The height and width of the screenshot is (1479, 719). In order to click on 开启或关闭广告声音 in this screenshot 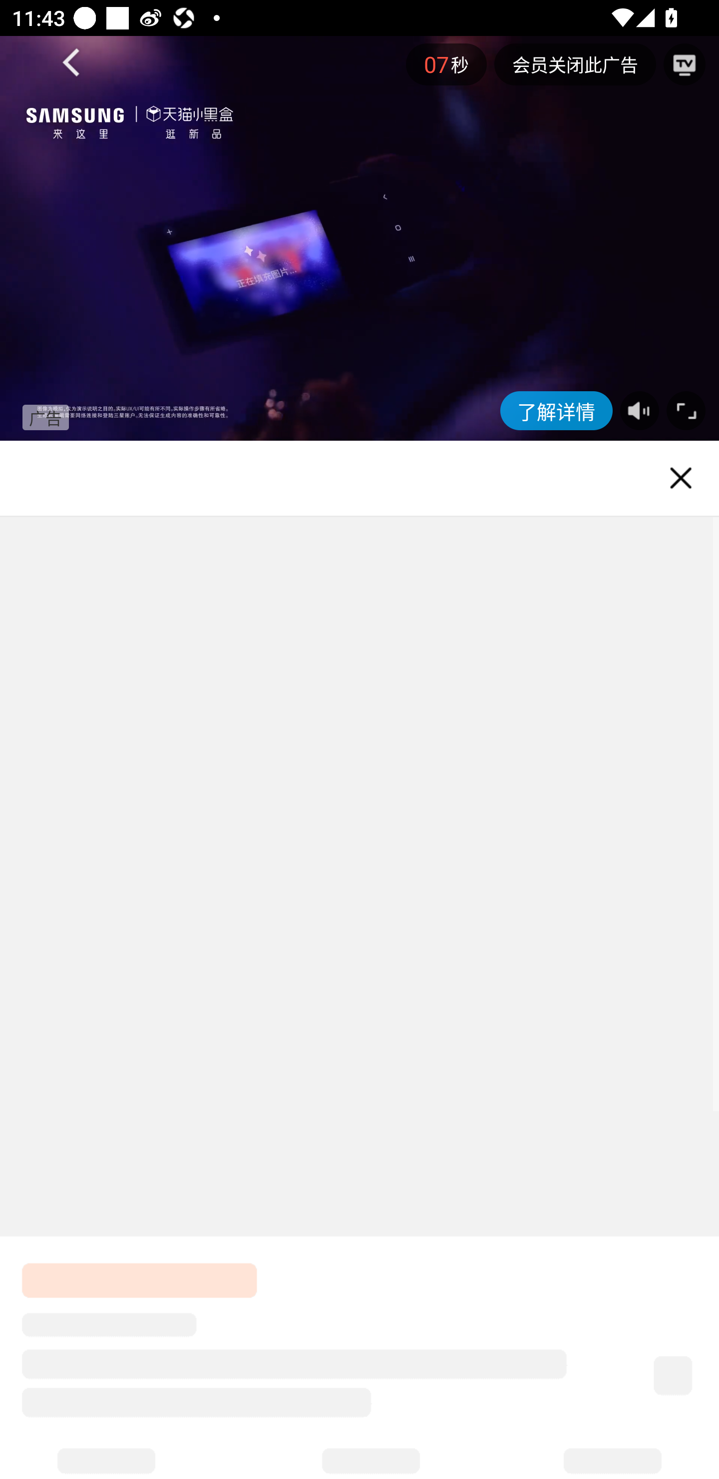, I will do `click(639, 411)`.